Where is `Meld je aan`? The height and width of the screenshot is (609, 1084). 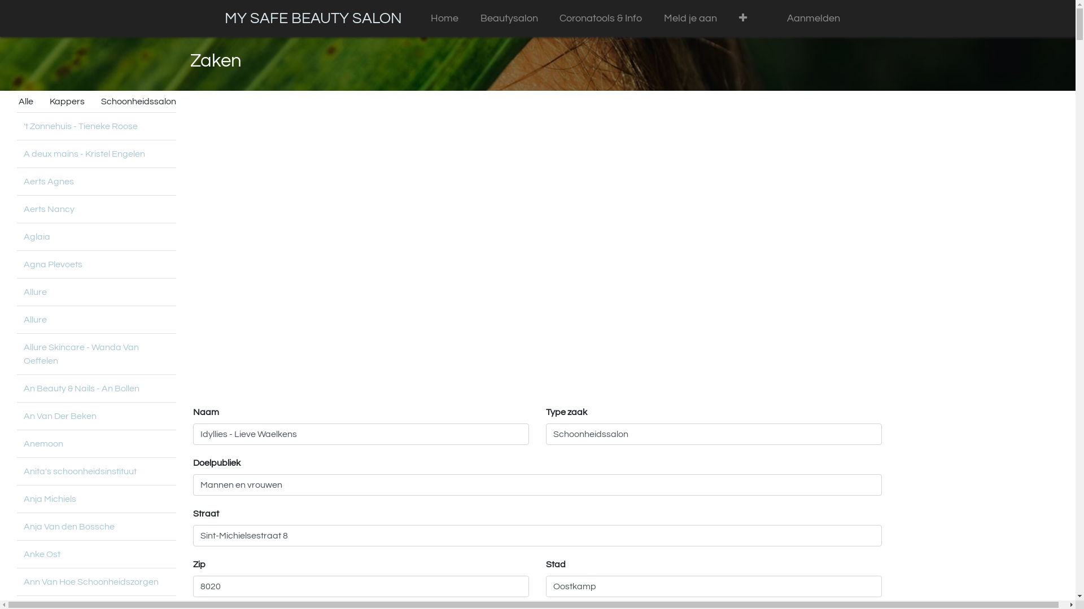 Meld je aan is located at coordinates (691, 18).